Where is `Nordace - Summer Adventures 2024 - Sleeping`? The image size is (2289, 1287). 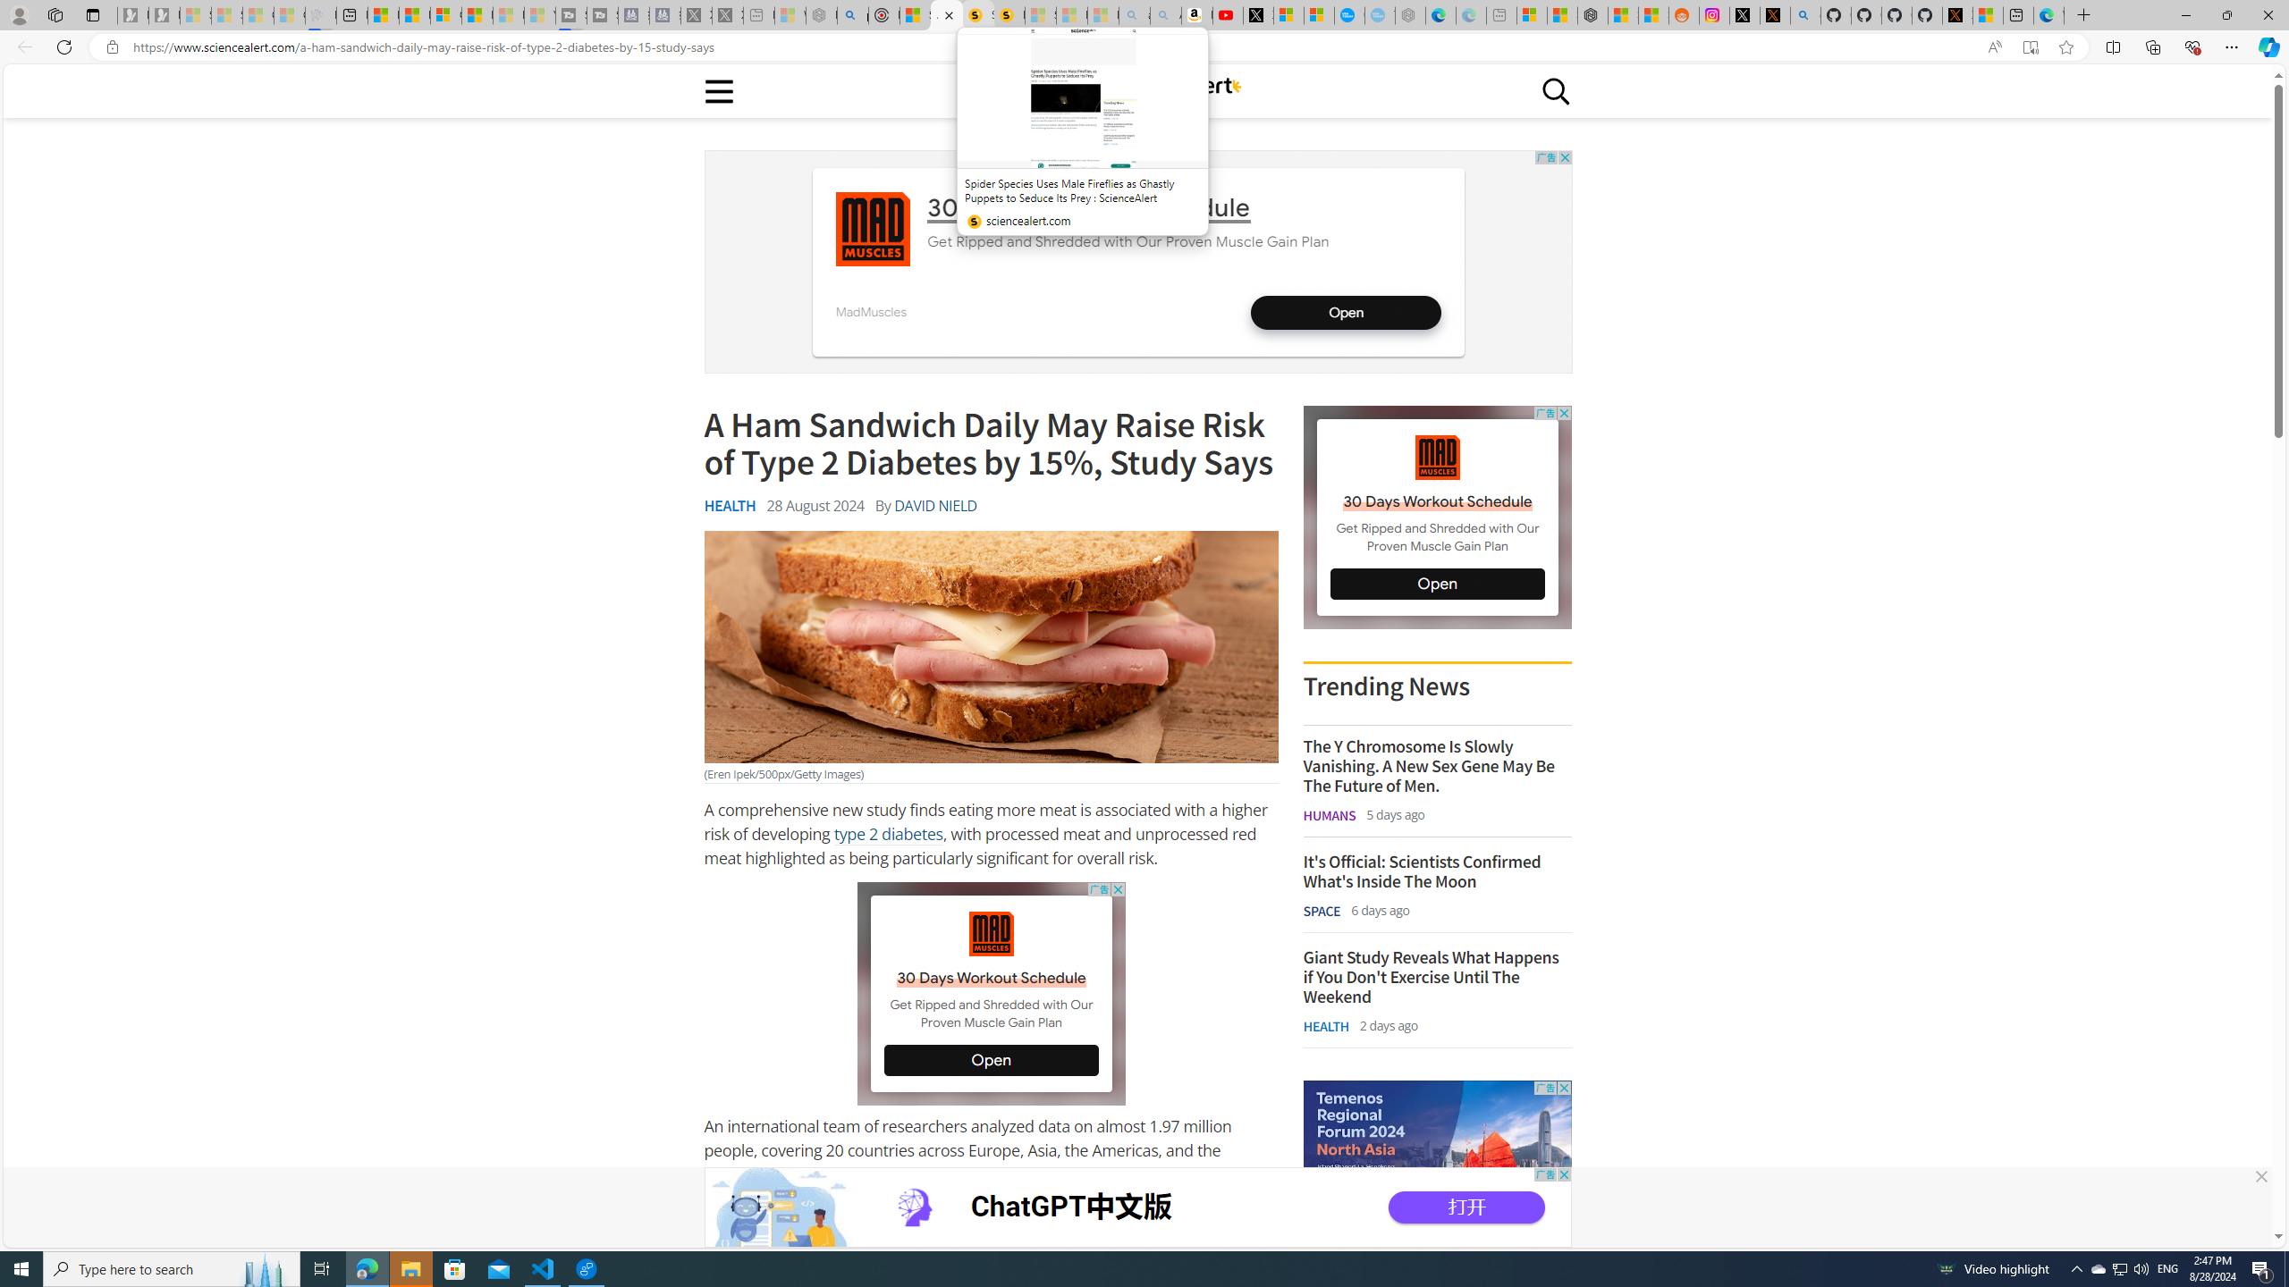
Nordace - Summer Adventures 2024 - Sleeping is located at coordinates (821, 15).